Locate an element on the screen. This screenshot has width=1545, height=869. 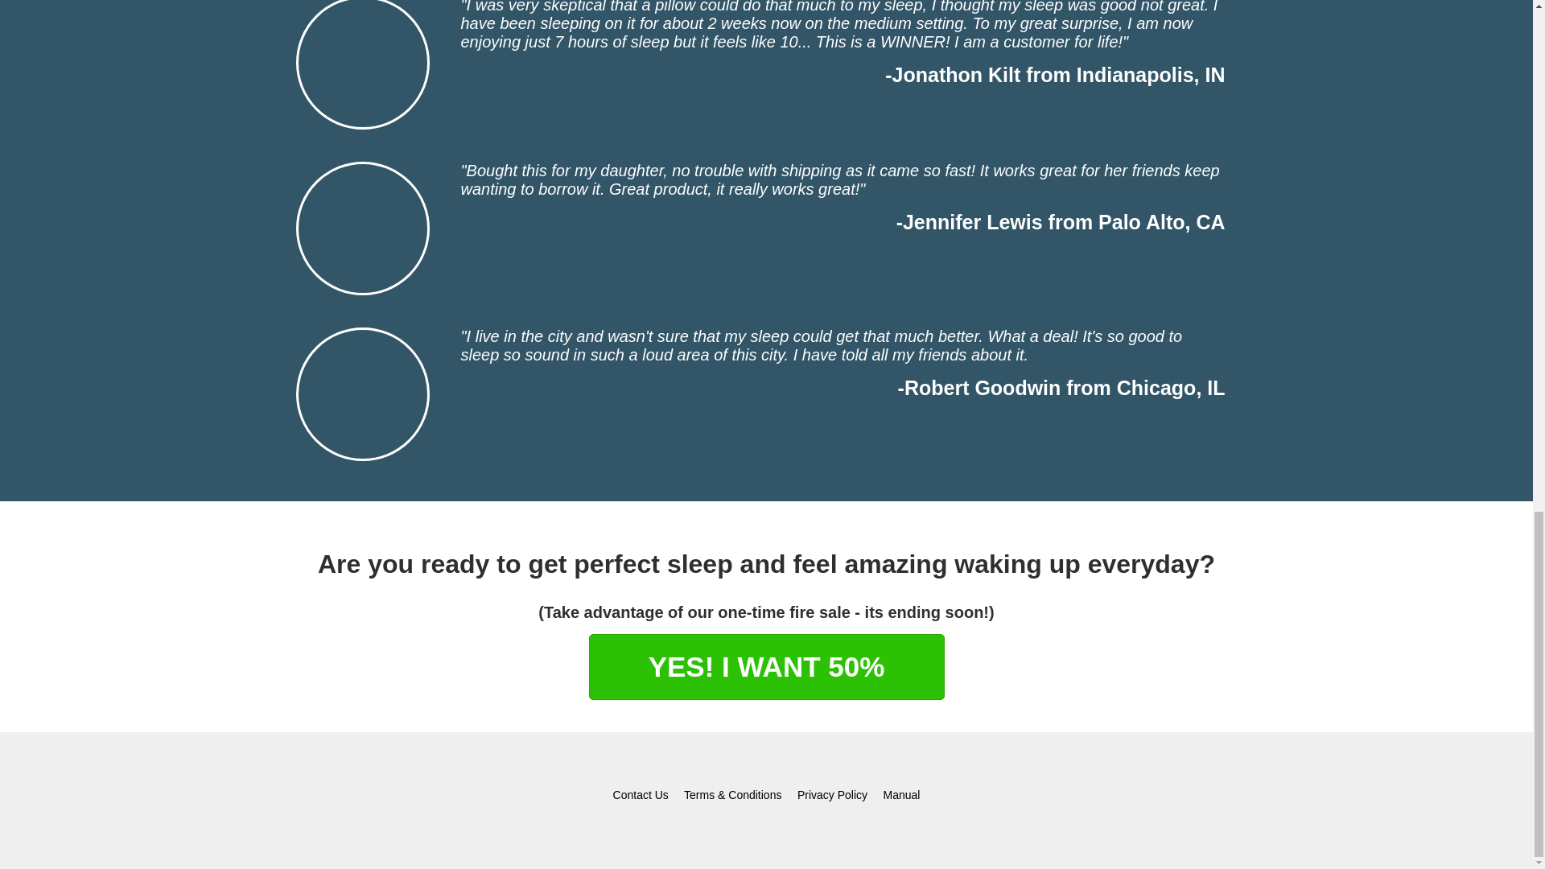
Contact Us is located at coordinates (641, 794).